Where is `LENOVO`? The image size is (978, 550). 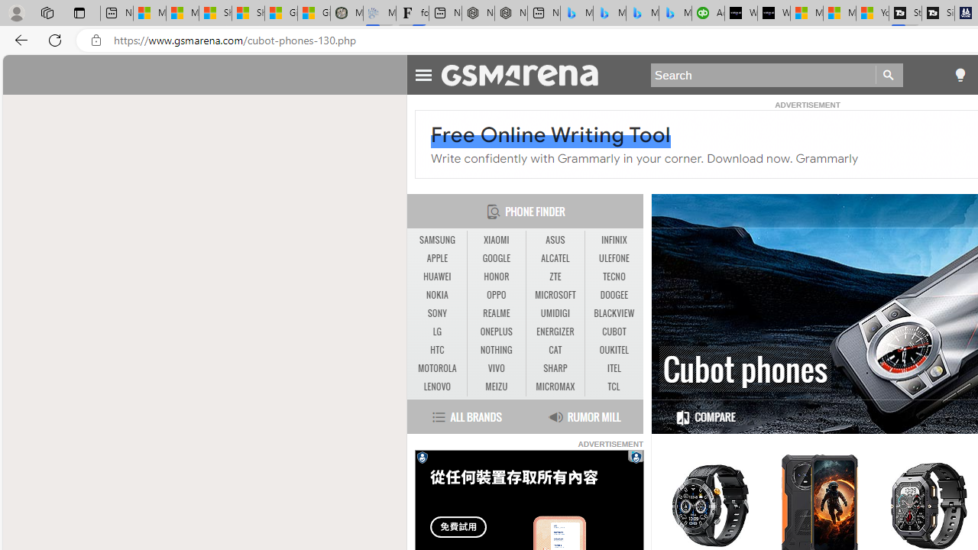 LENOVO is located at coordinates (437, 387).